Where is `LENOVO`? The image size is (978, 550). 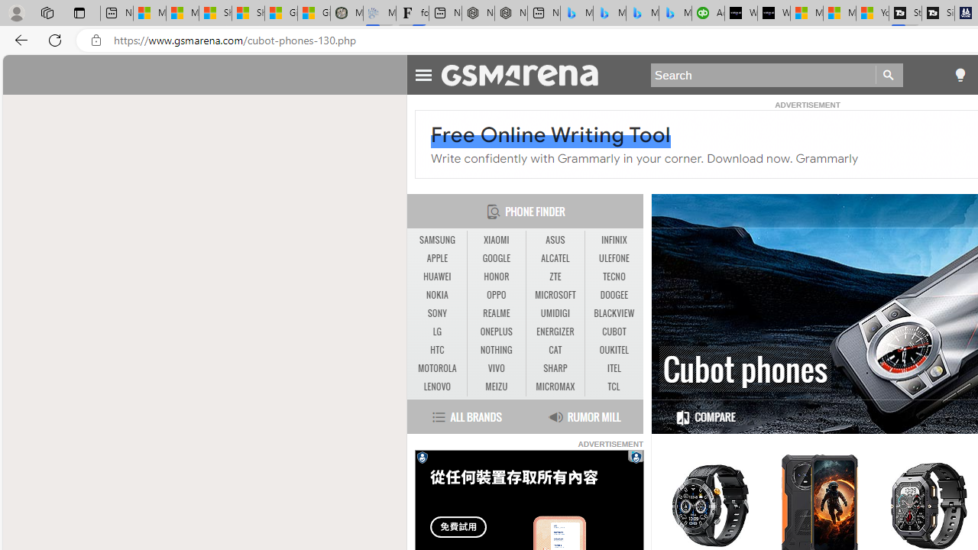 LENOVO is located at coordinates (437, 387).